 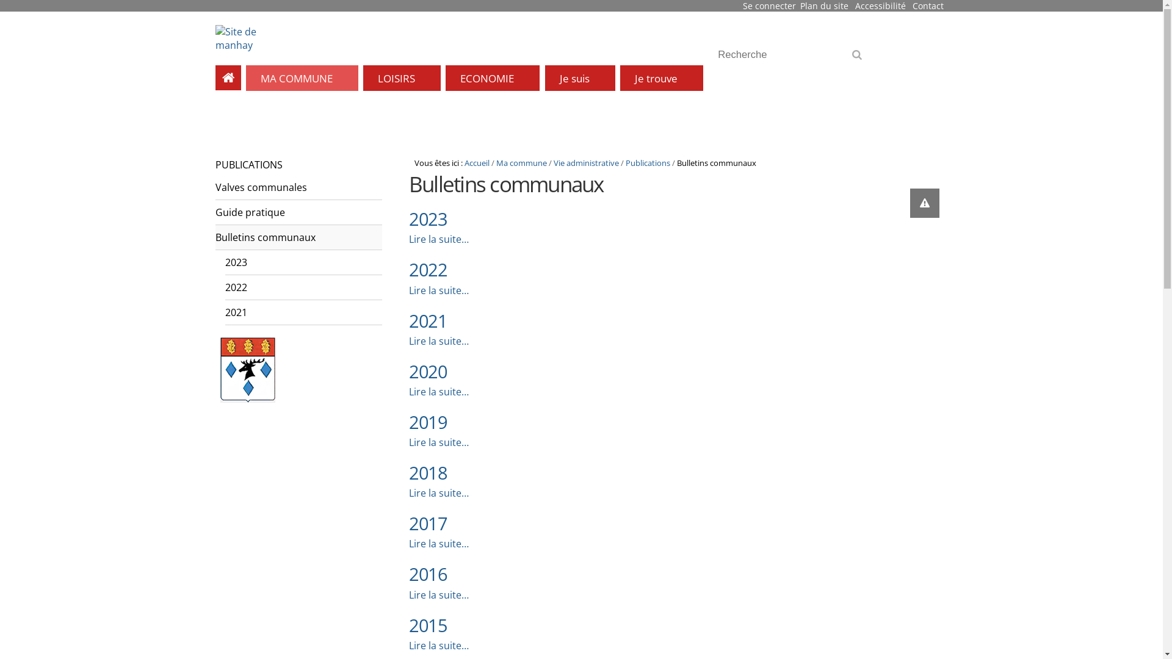 I want to click on Ma commune, so click(x=521, y=163).